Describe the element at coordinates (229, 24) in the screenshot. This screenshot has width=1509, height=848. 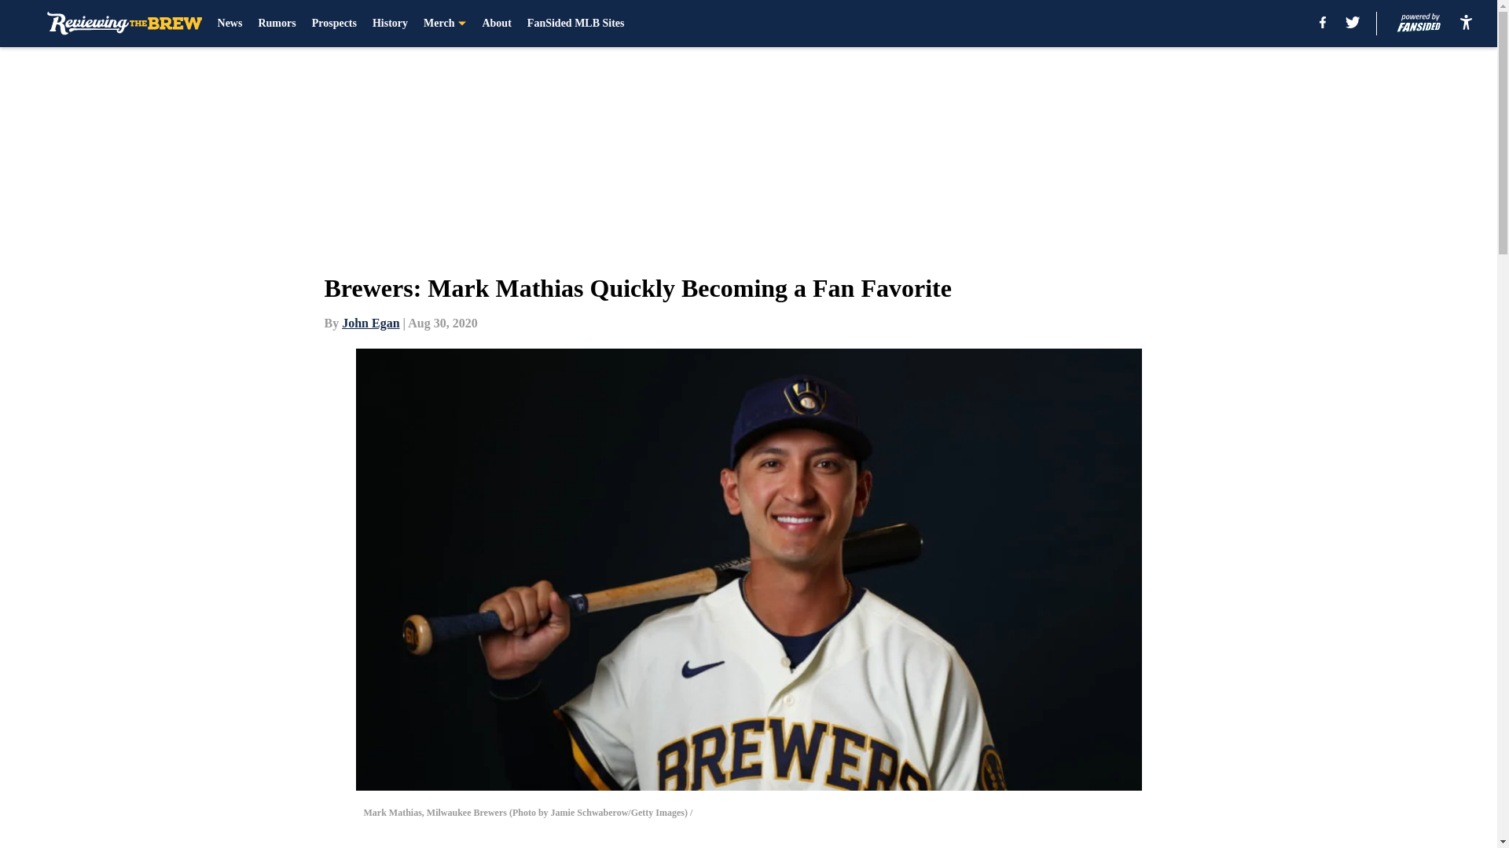
I see `News` at that location.